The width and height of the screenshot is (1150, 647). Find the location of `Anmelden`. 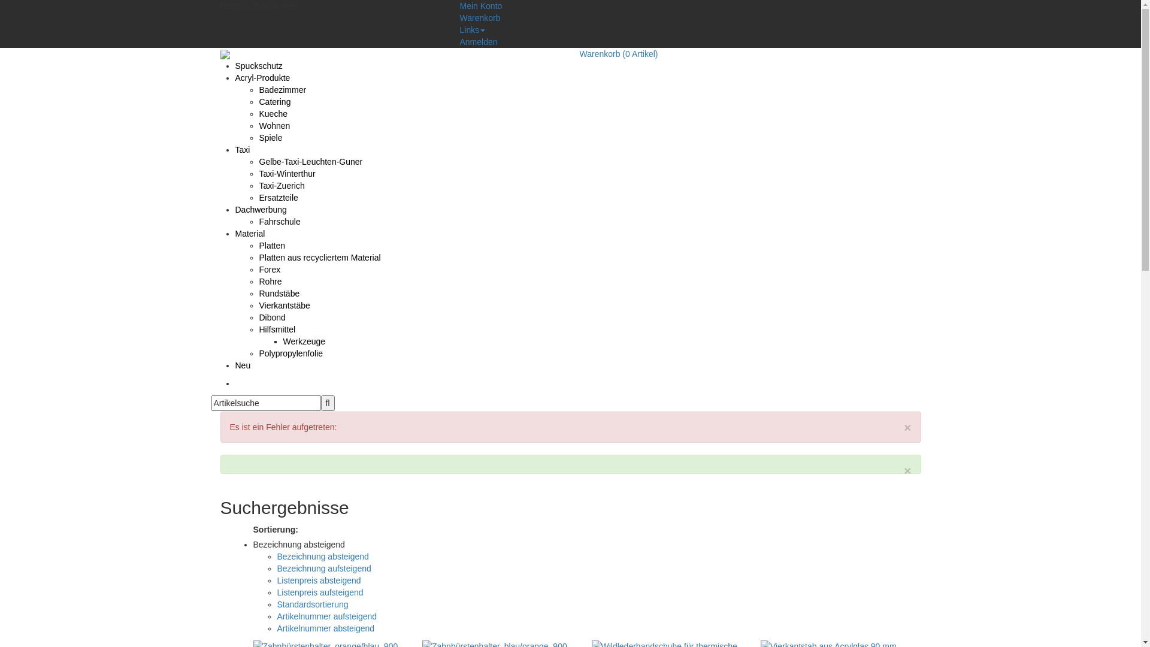

Anmelden is located at coordinates (479, 42).